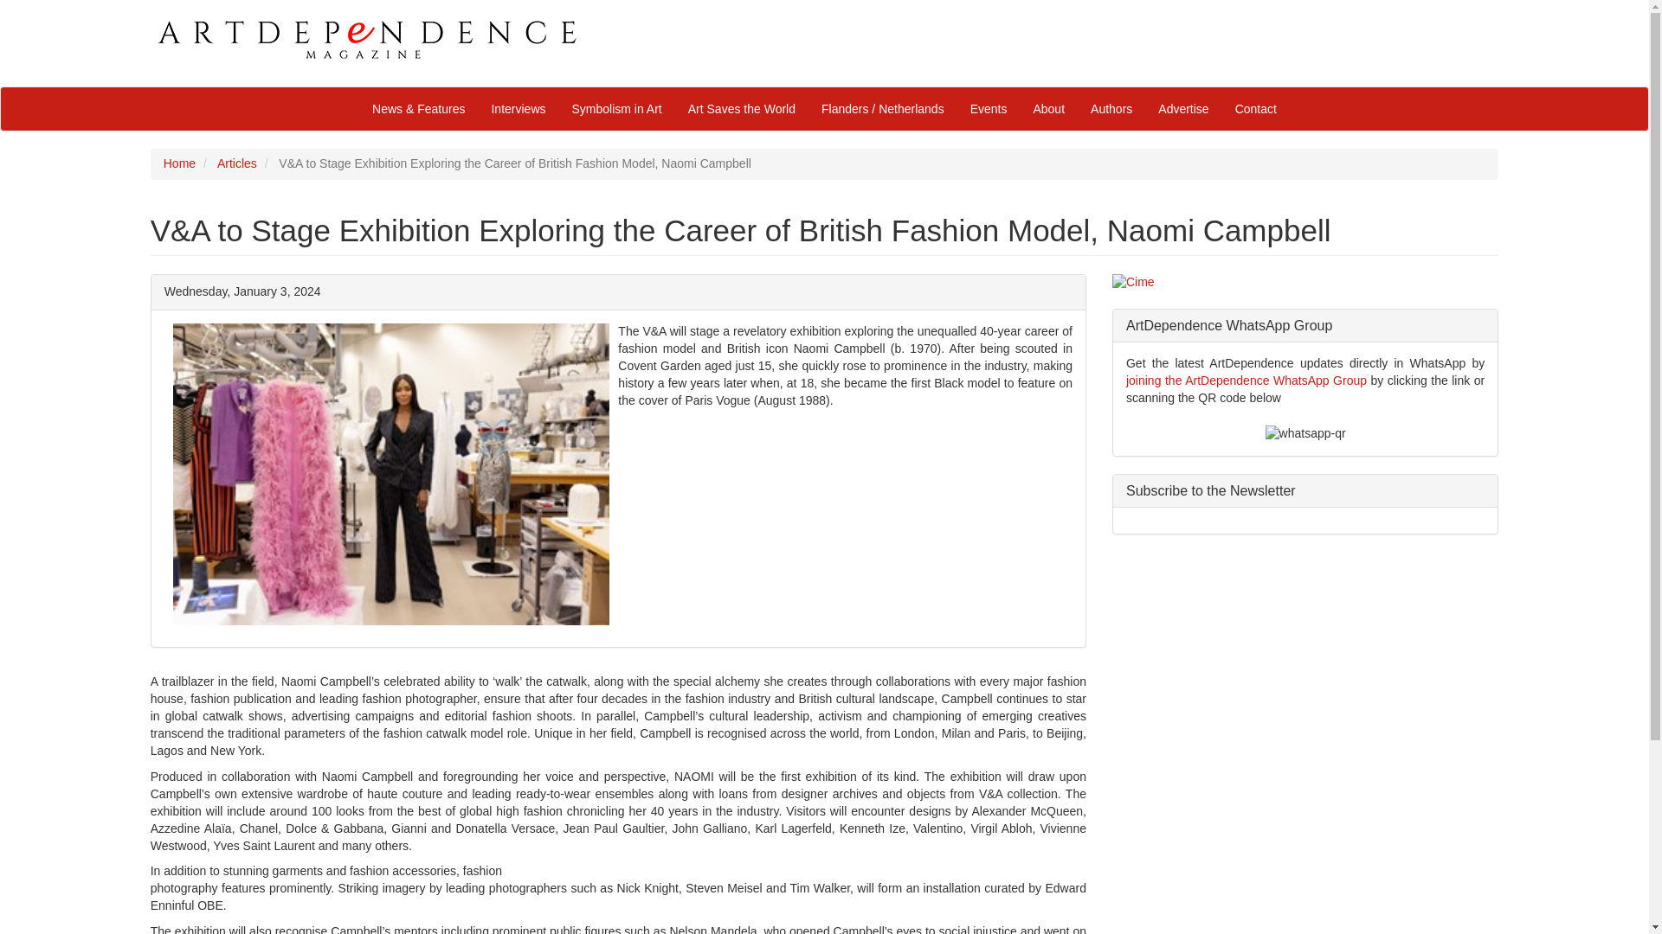 This screenshot has width=1662, height=934. What do you see at coordinates (1255, 109) in the screenshot?
I see `Contact` at bounding box center [1255, 109].